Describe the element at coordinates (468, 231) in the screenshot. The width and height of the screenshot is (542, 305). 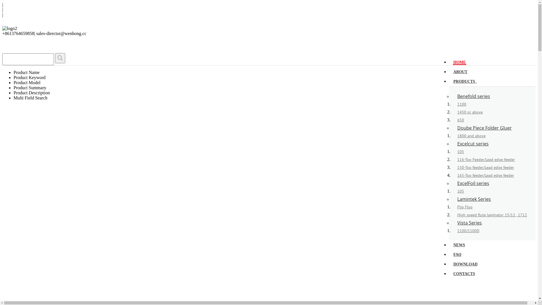
I see `1100/1100D` at that location.